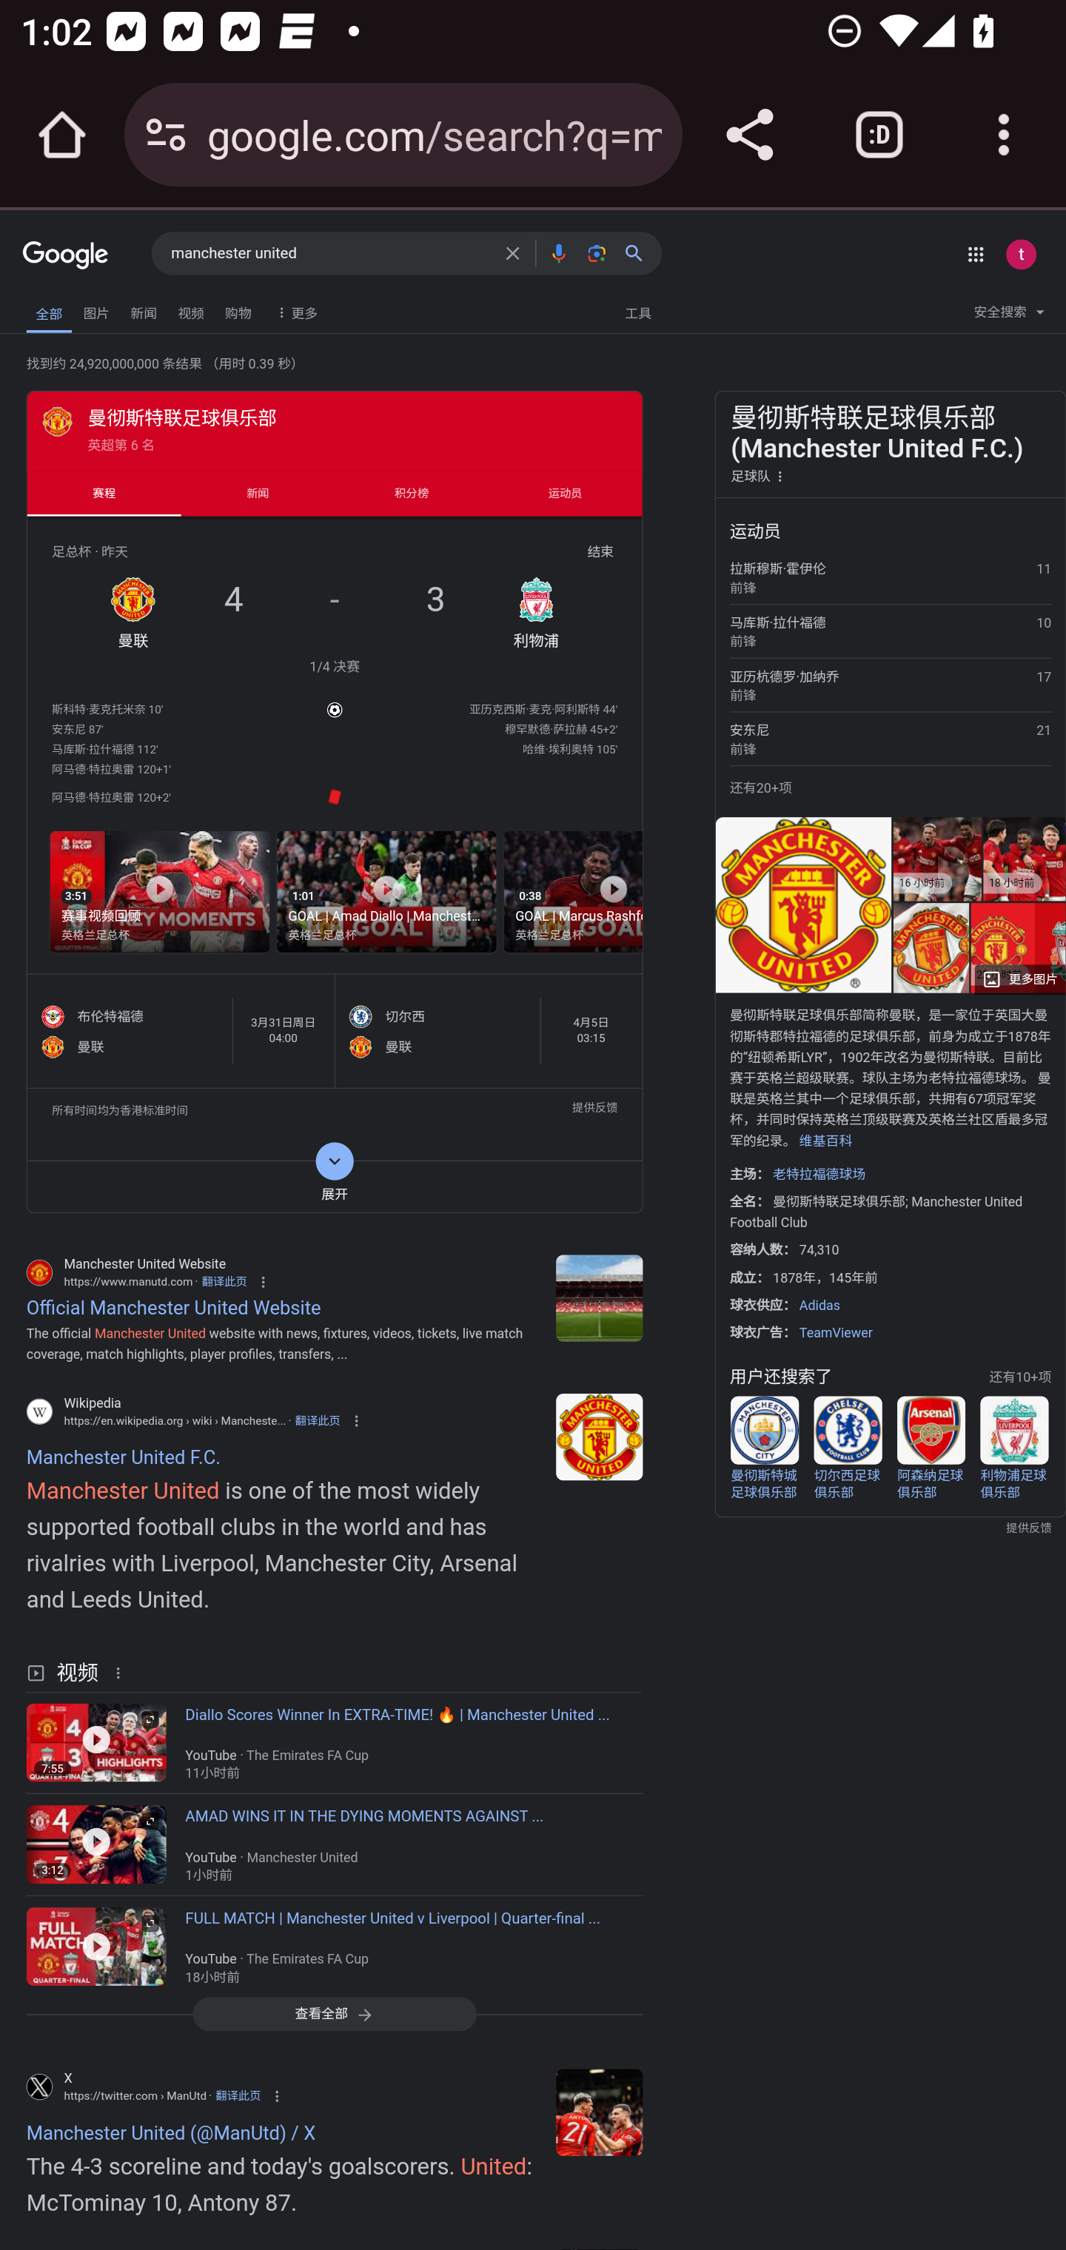 The image size is (1066, 2250). I want to click on 新闻, so click(144, 310).